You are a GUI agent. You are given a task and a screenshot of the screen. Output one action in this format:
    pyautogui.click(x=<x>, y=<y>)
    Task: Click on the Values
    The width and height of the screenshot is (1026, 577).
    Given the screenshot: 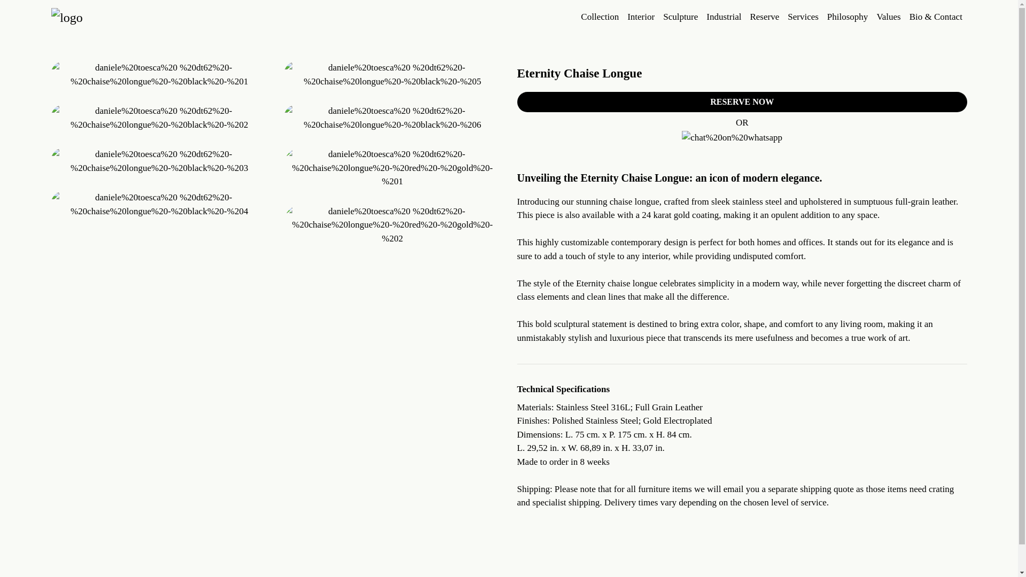 What is the action you would take?
    pyautogui.click(x=888, y=17)
    